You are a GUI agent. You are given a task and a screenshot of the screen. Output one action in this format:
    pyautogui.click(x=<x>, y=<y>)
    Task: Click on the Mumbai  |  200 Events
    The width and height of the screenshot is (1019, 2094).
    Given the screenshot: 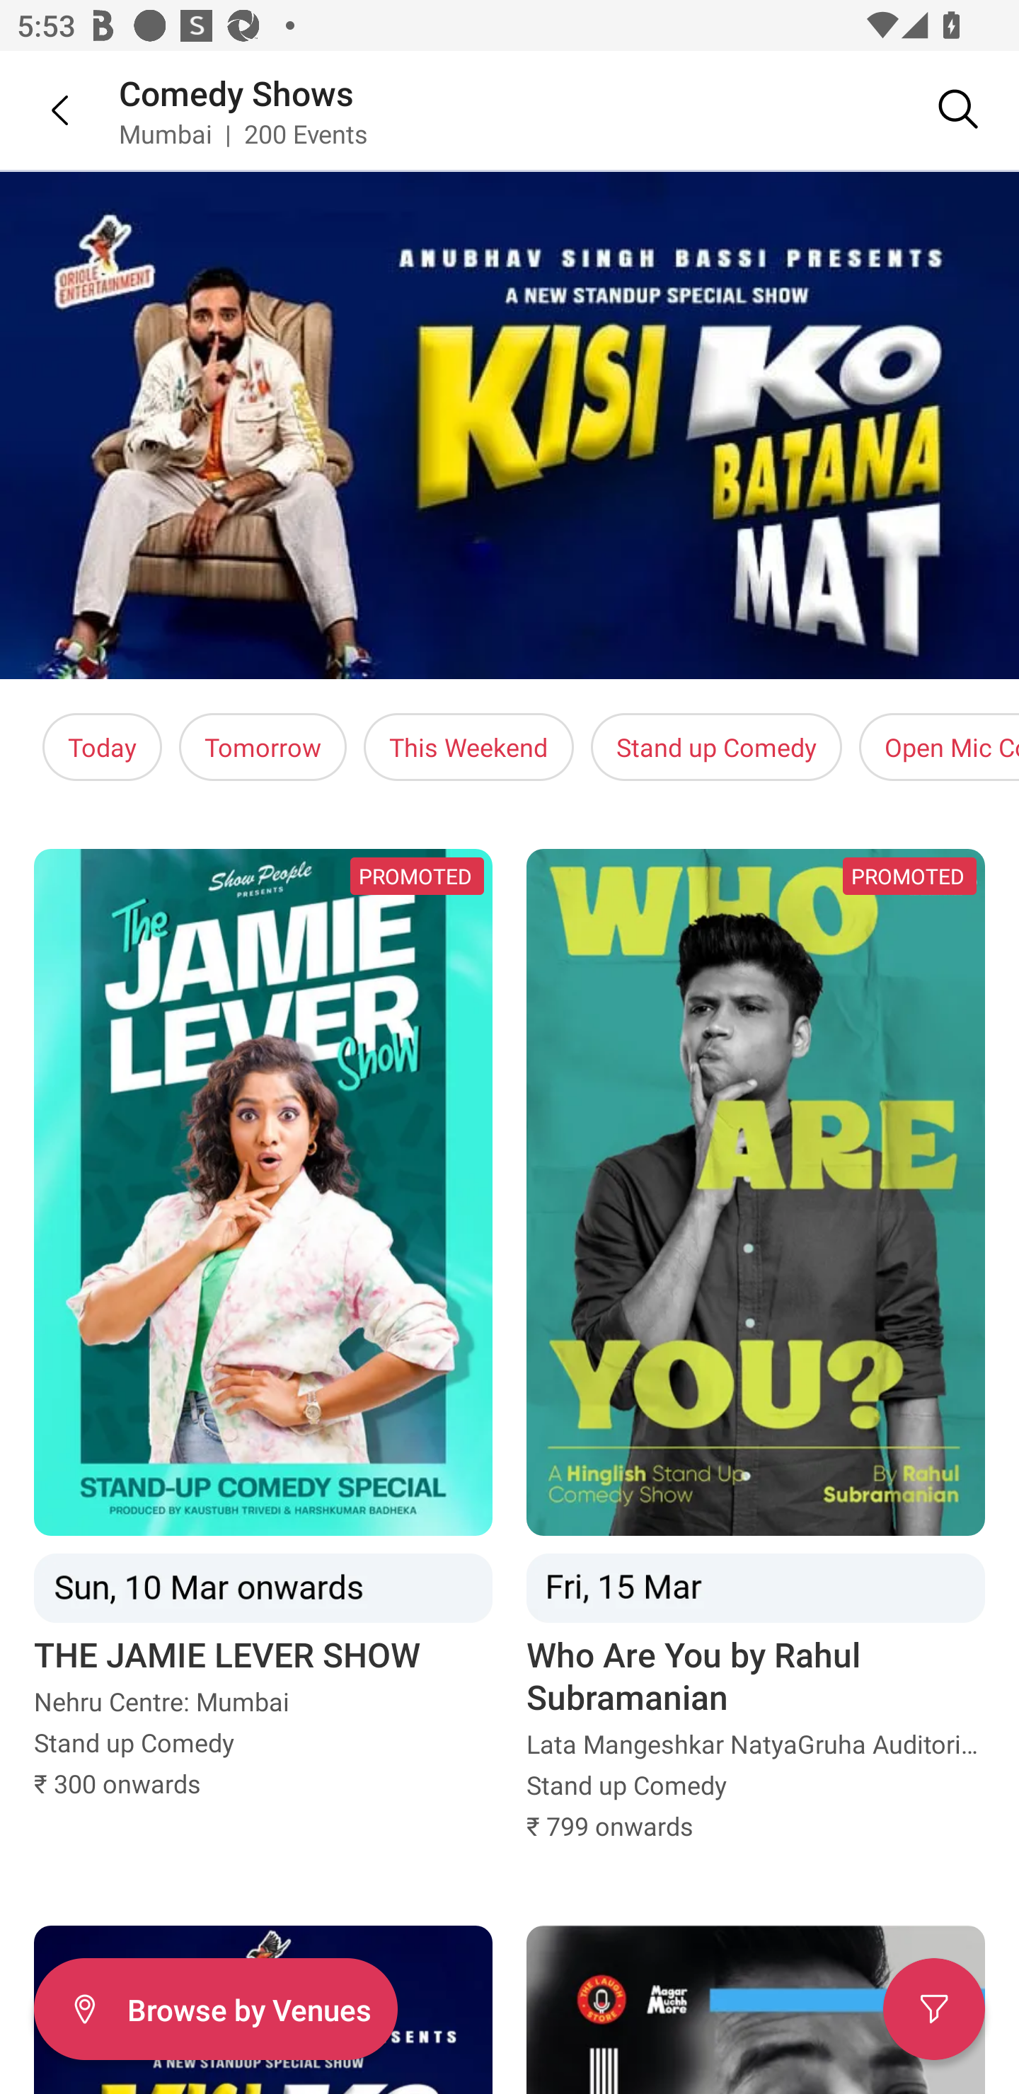 What is the action you would take?
    pyautogui.click(x=243, y=133)
    